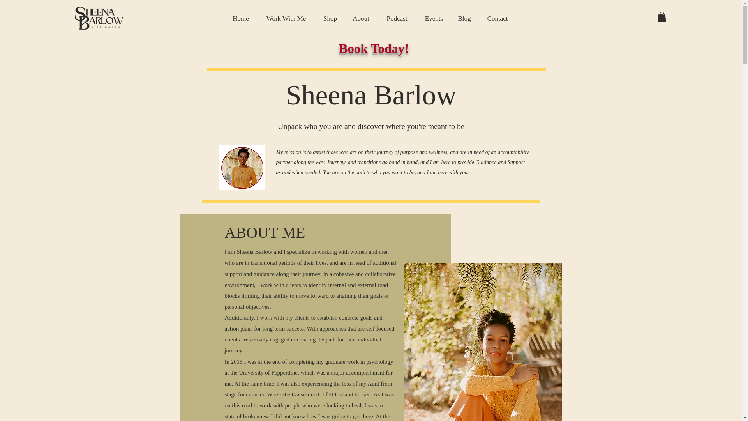  Describe the element at coordinates (242, 168) in the screenshot. I see `Screen Shot 2022-08-19 at 12.52.45 PM.png` at that location.